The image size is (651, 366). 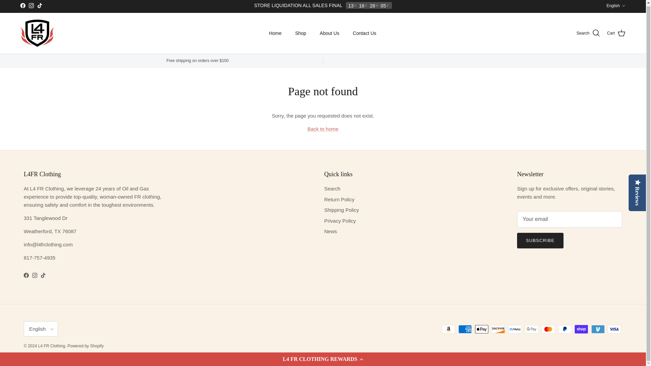 I want to click on L4 FR Clothing on TikTok, so click(x=43, y=275).